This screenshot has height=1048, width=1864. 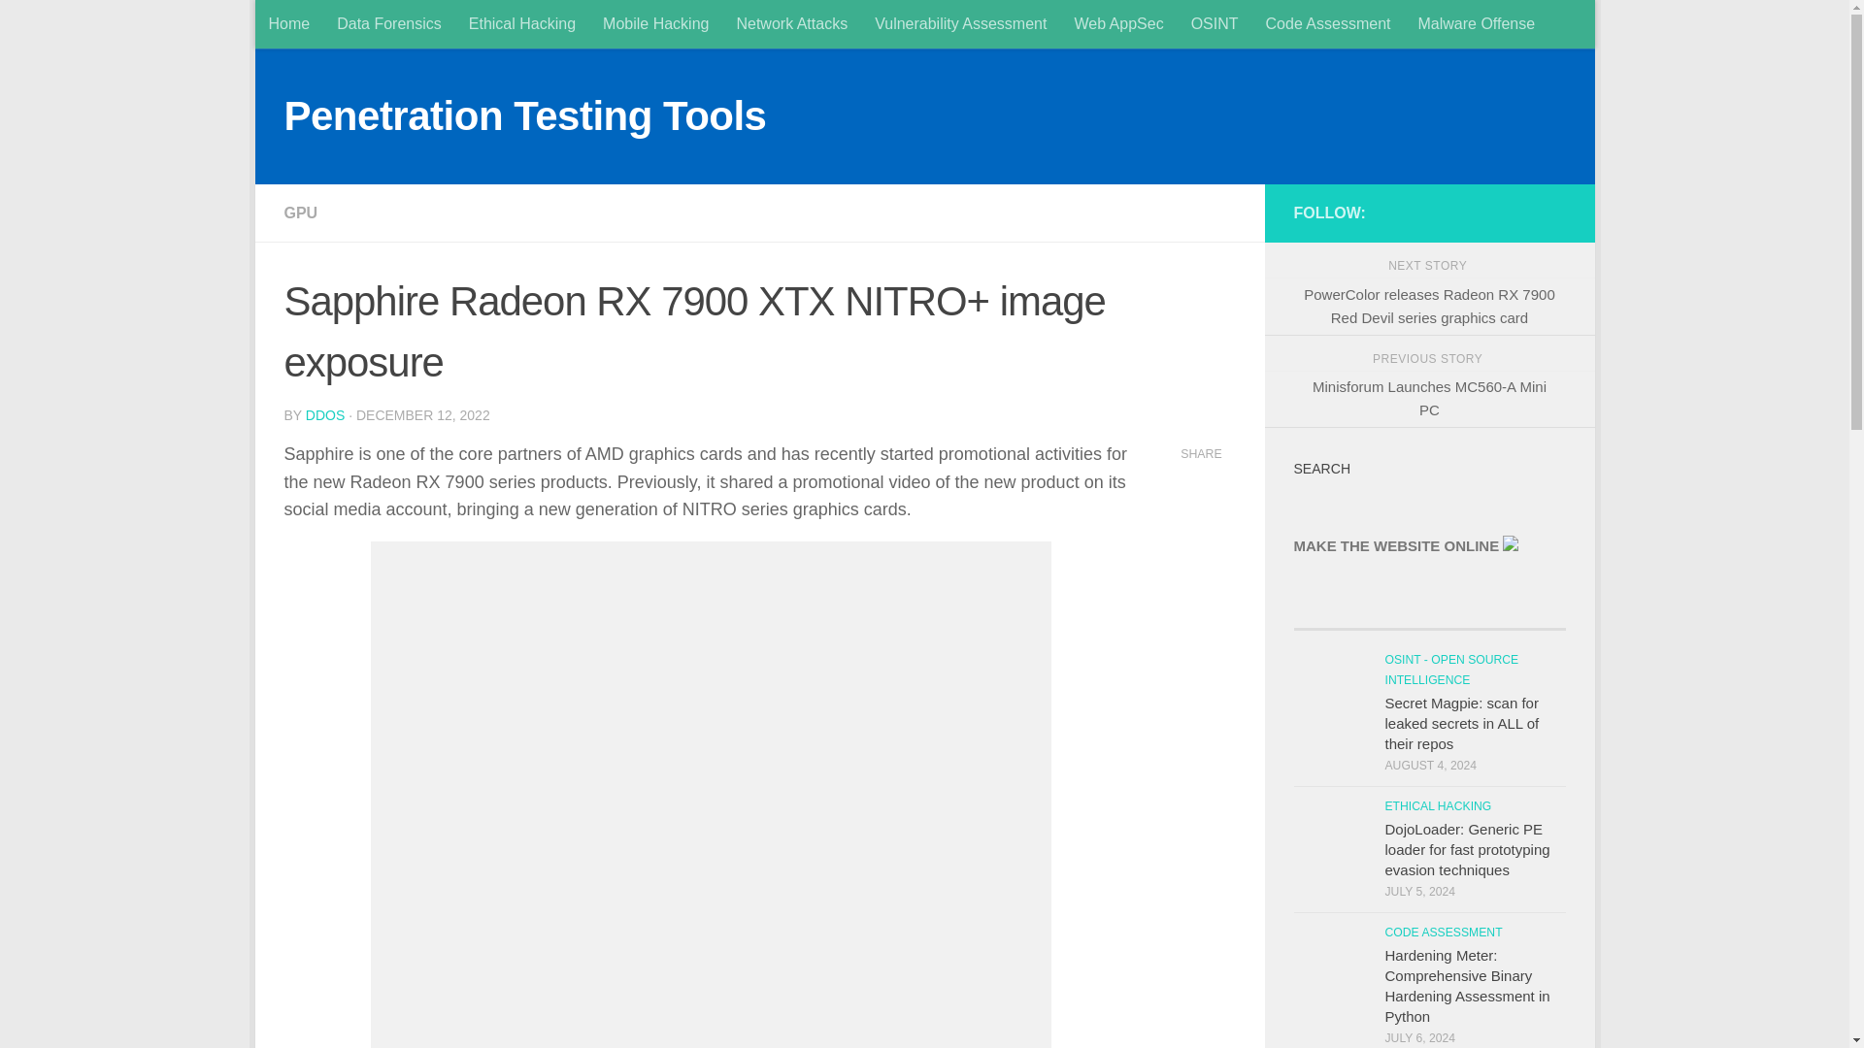 I want to click on Skip to content, so click(x=337, y=26).